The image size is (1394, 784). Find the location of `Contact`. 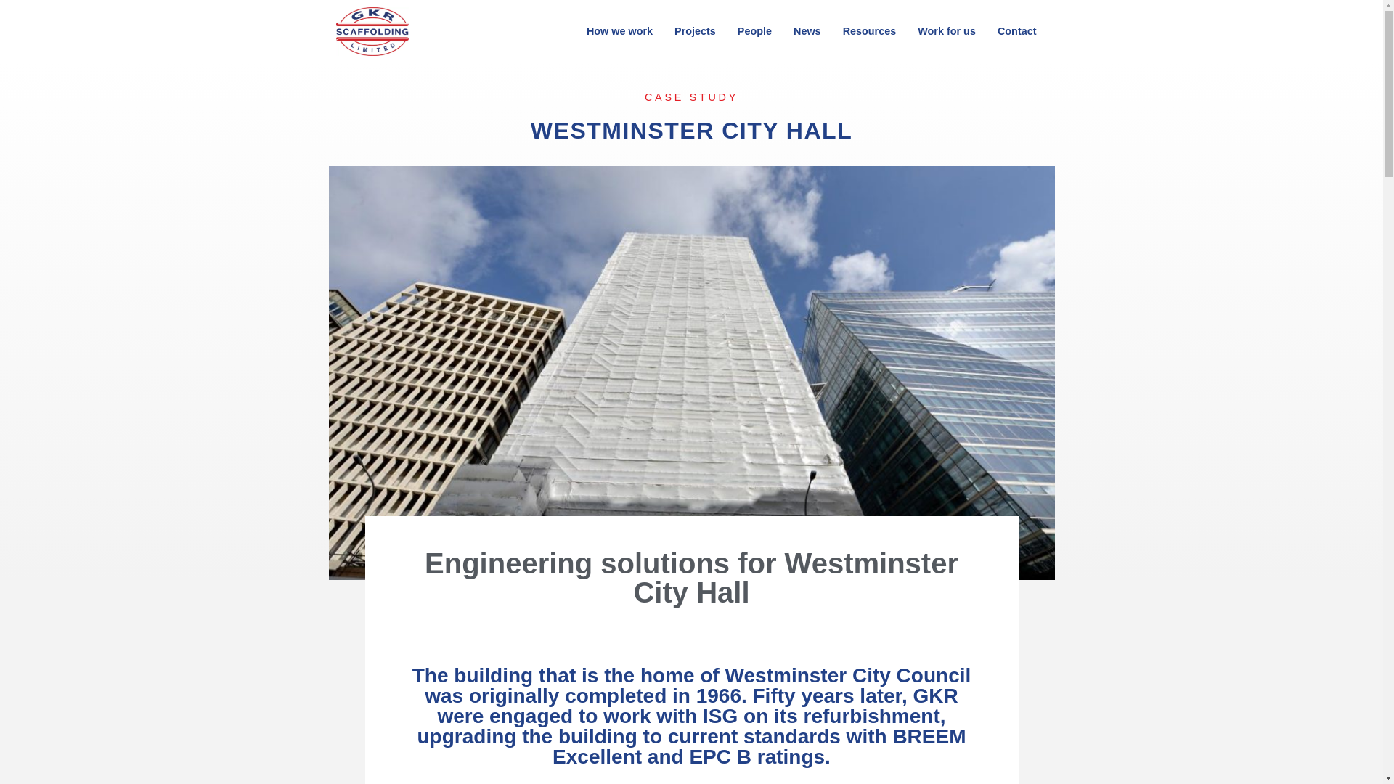

Contact is located at coordinates (1017, 30).